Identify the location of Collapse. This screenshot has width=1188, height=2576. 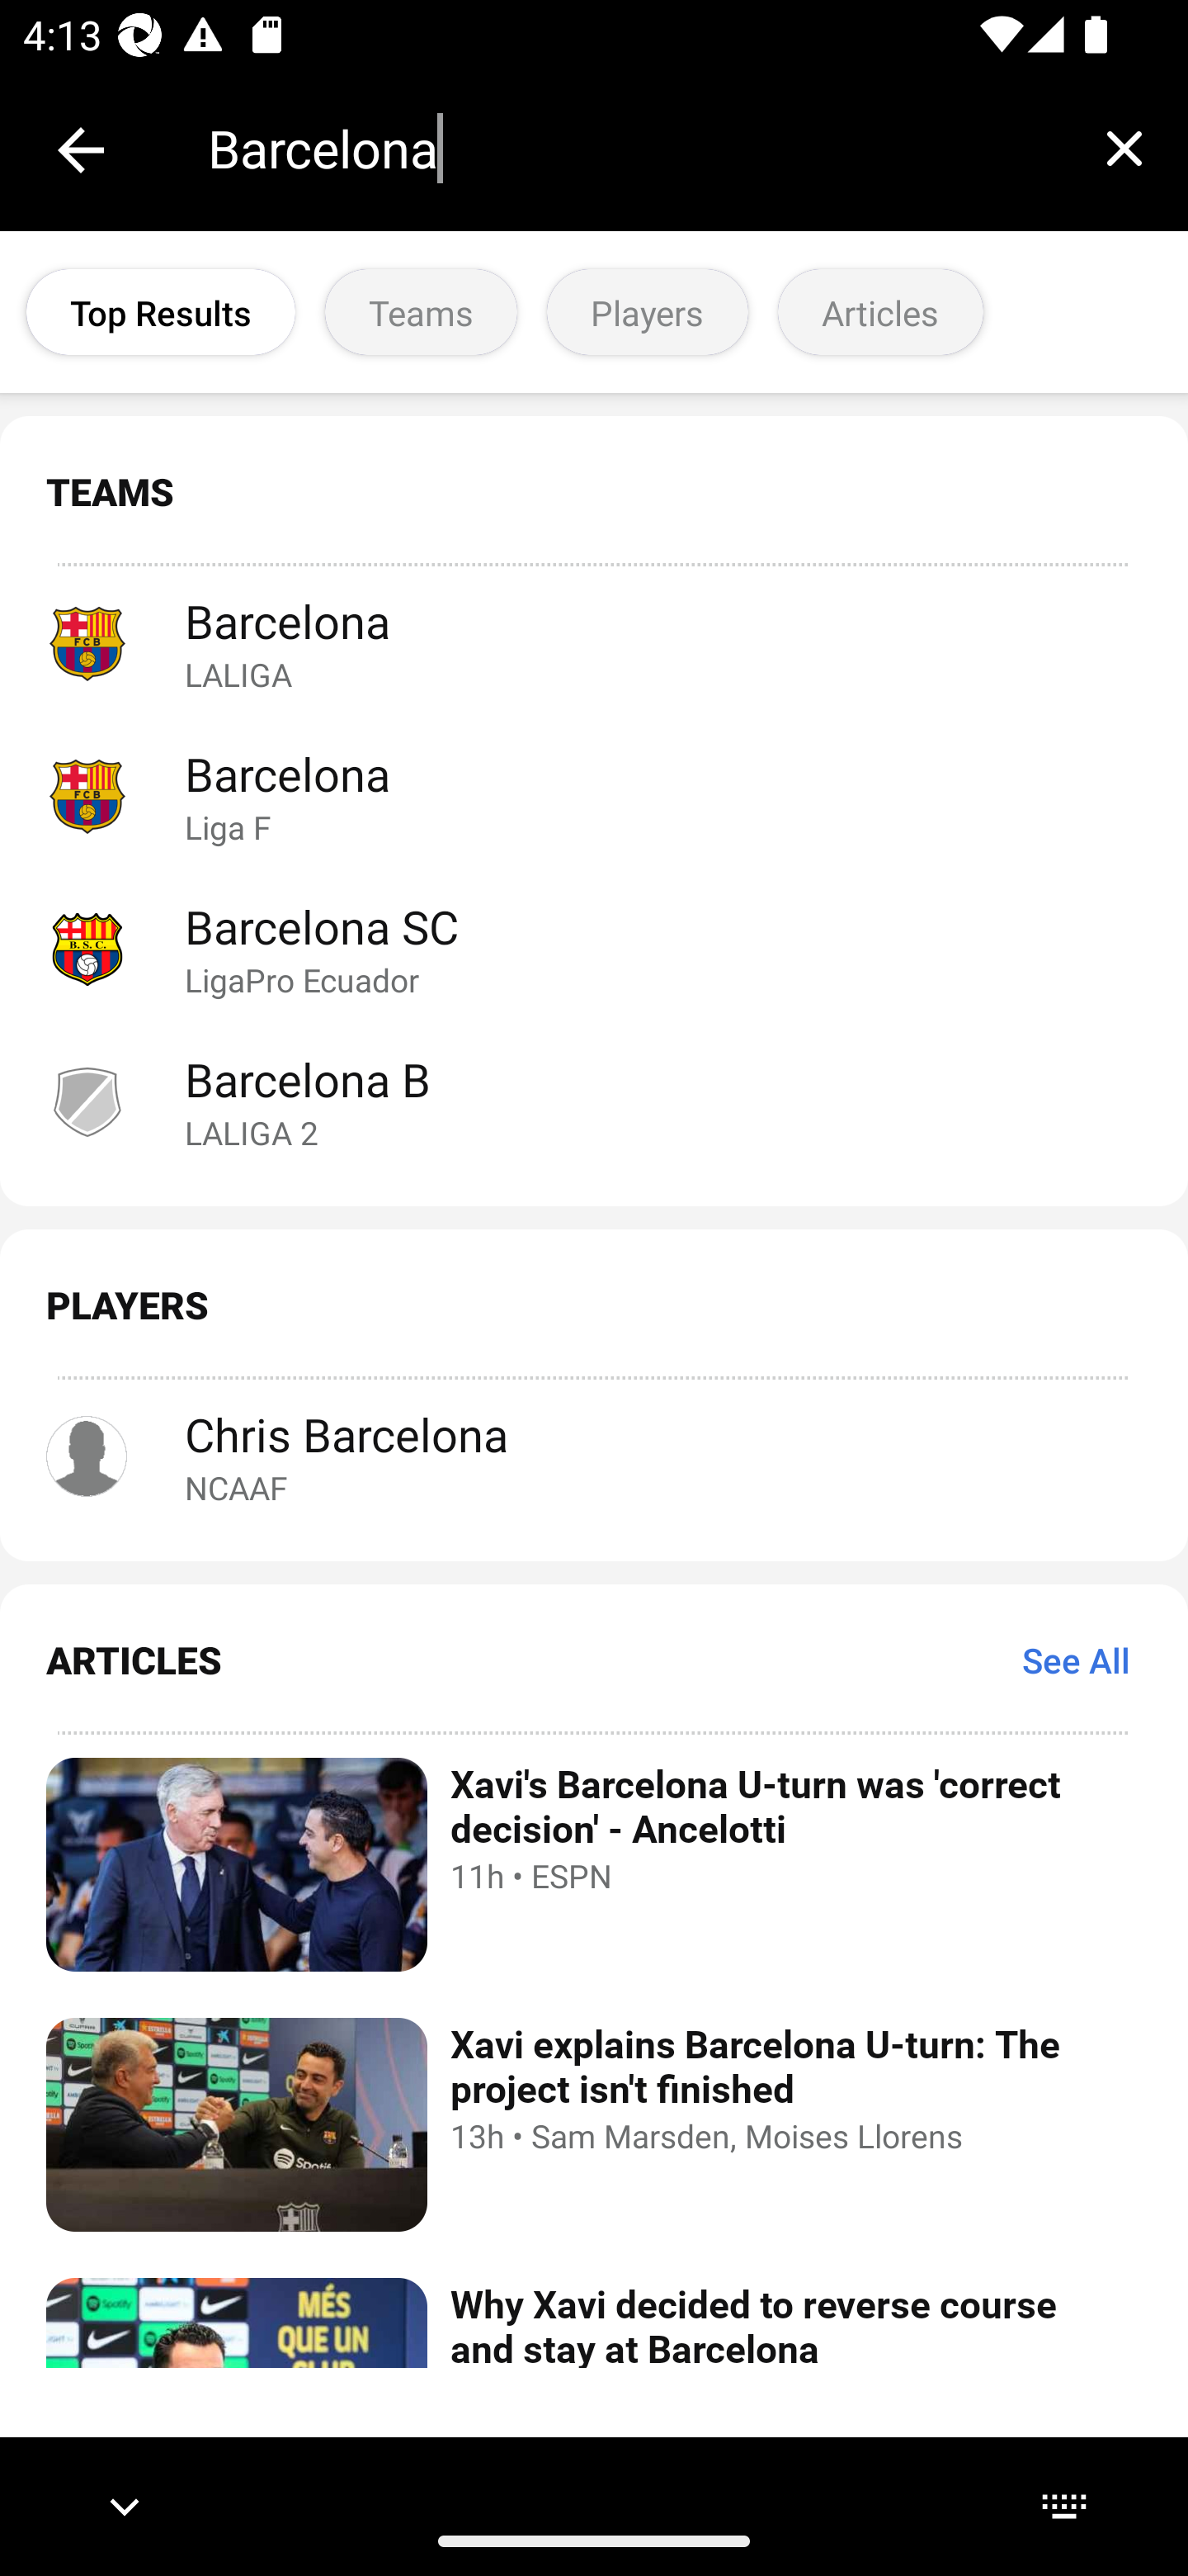
(81, 150).